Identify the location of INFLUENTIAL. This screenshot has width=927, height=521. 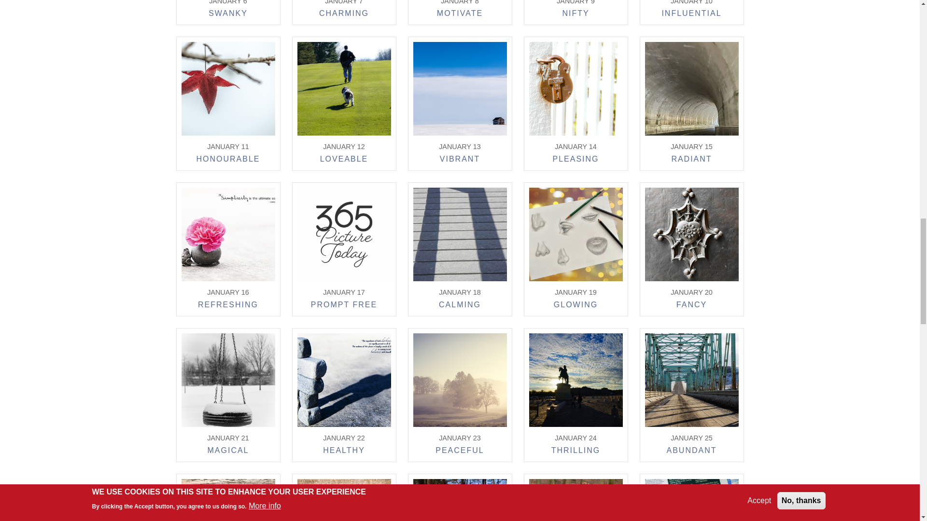
(691, 15).